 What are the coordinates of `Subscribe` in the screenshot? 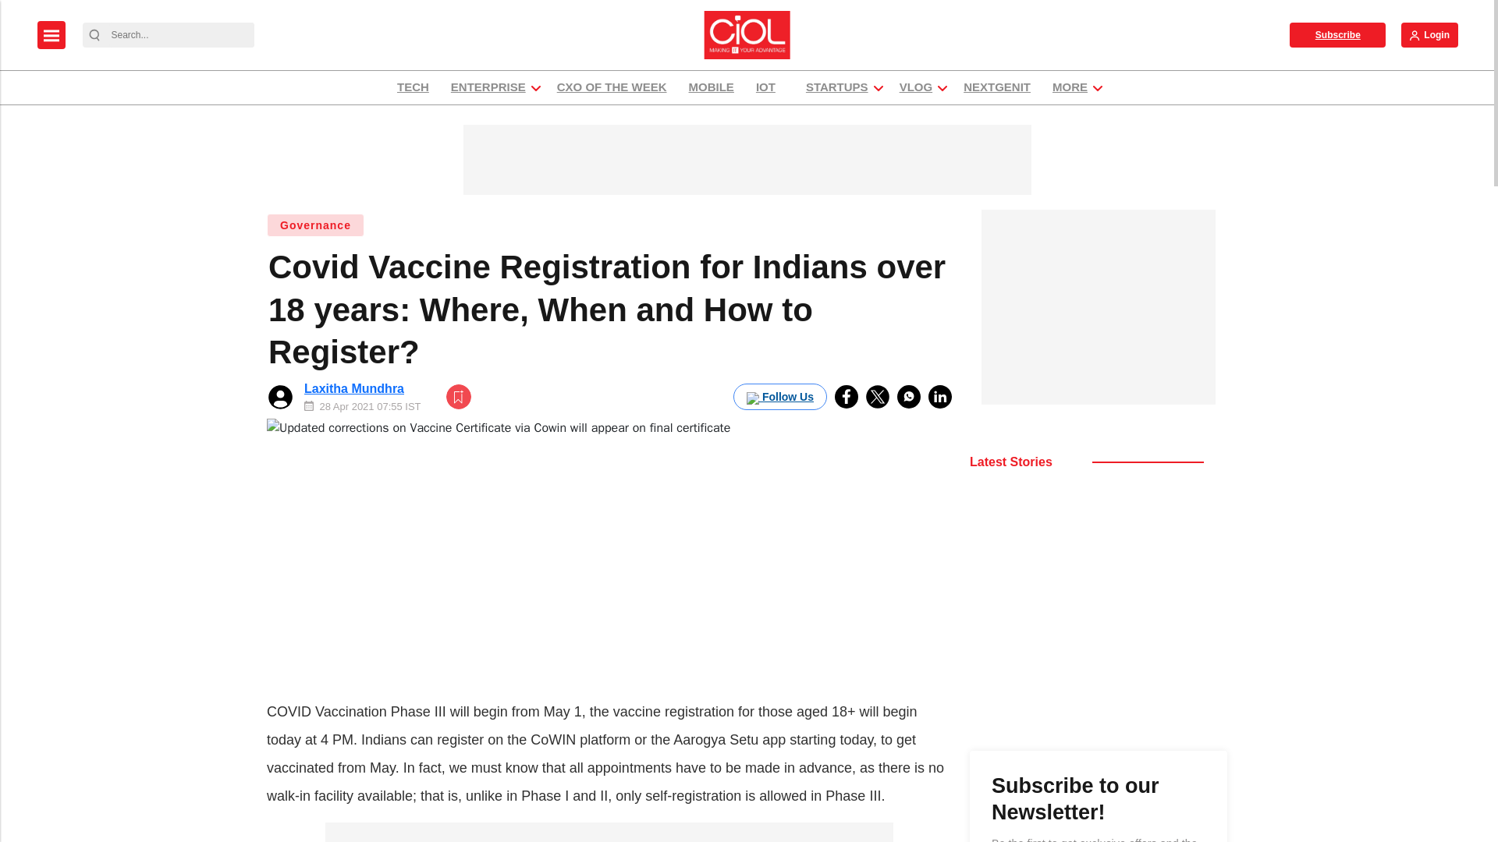 It's located at (1337, 34).